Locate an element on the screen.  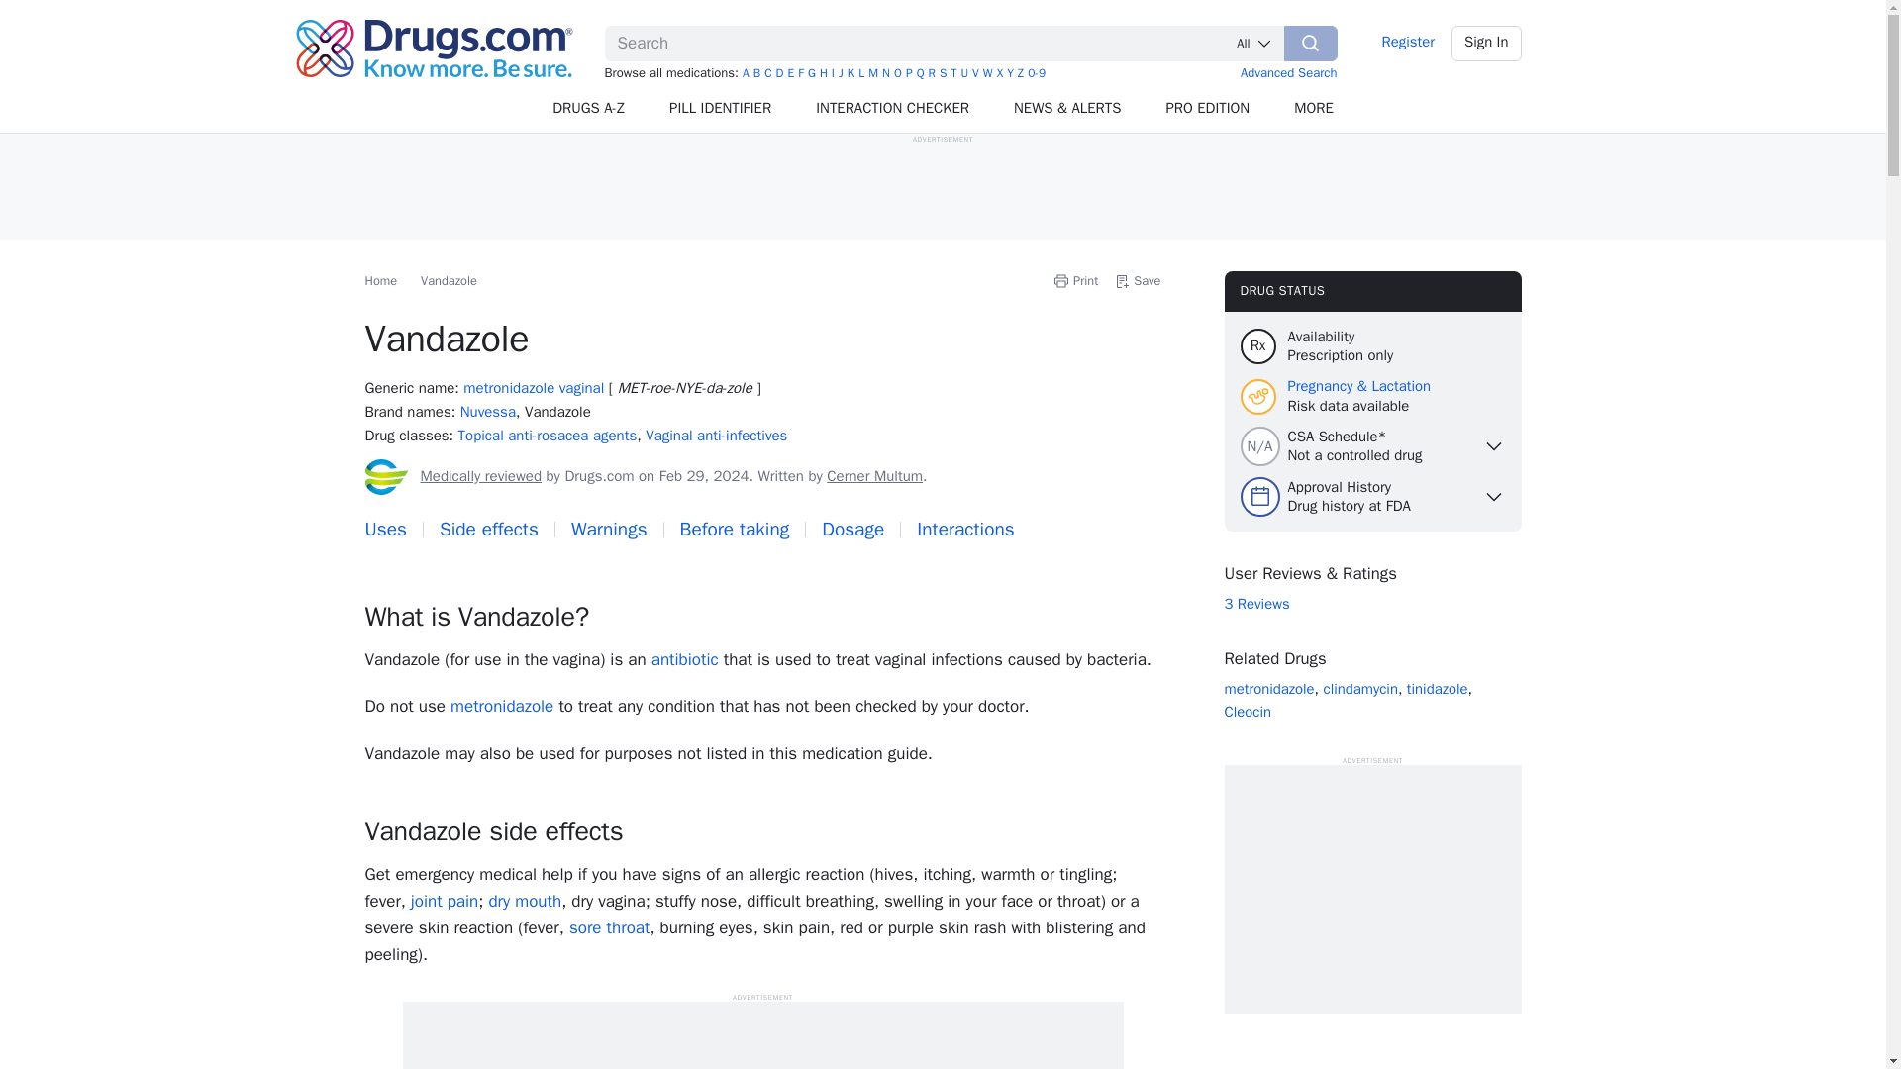
DRUGS A-Z is located at coordinates (588, 109).